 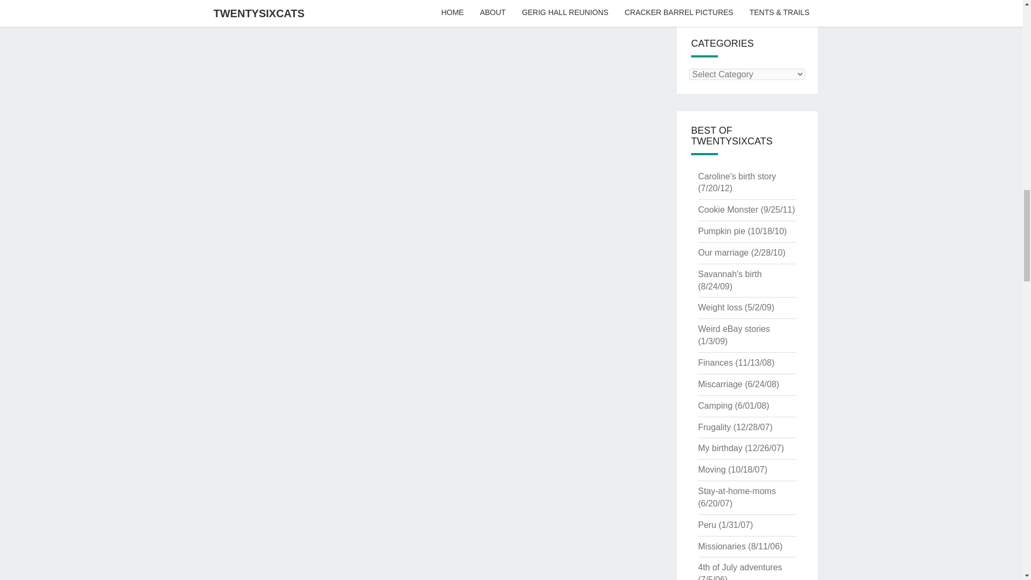 I want to click on Our marriage, so click(x=723, y=252).